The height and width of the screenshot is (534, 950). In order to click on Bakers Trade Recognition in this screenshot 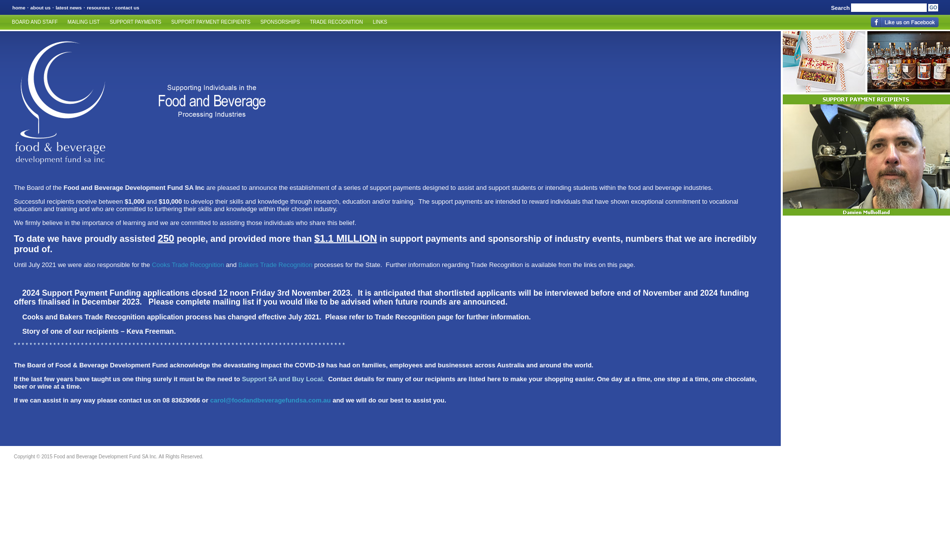, I will do `click(276, 265)`.